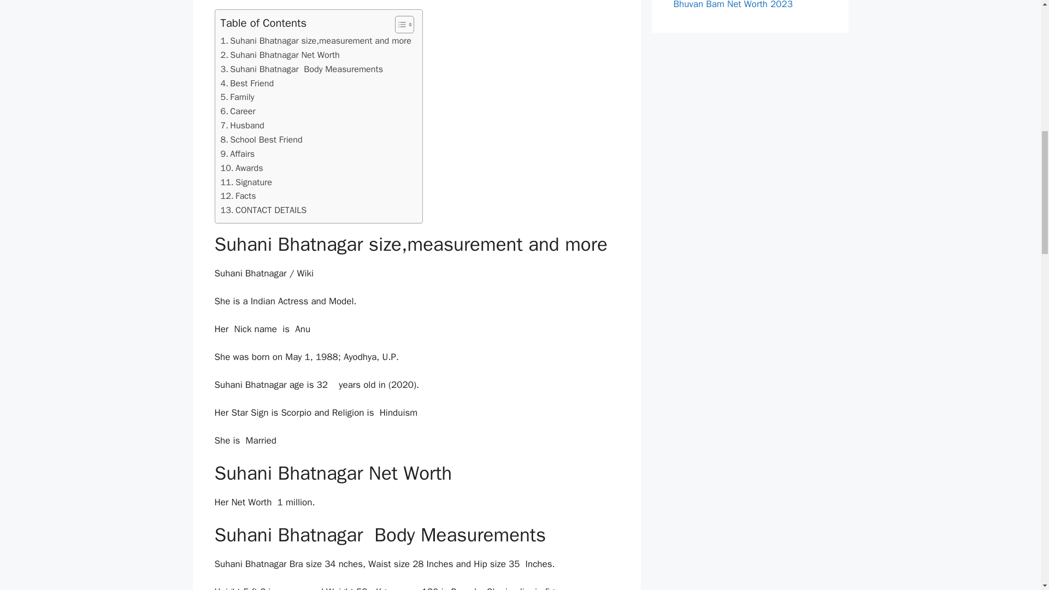 This screenshot has width=1049, height=590. I want to click on Career, so click(238, 111).